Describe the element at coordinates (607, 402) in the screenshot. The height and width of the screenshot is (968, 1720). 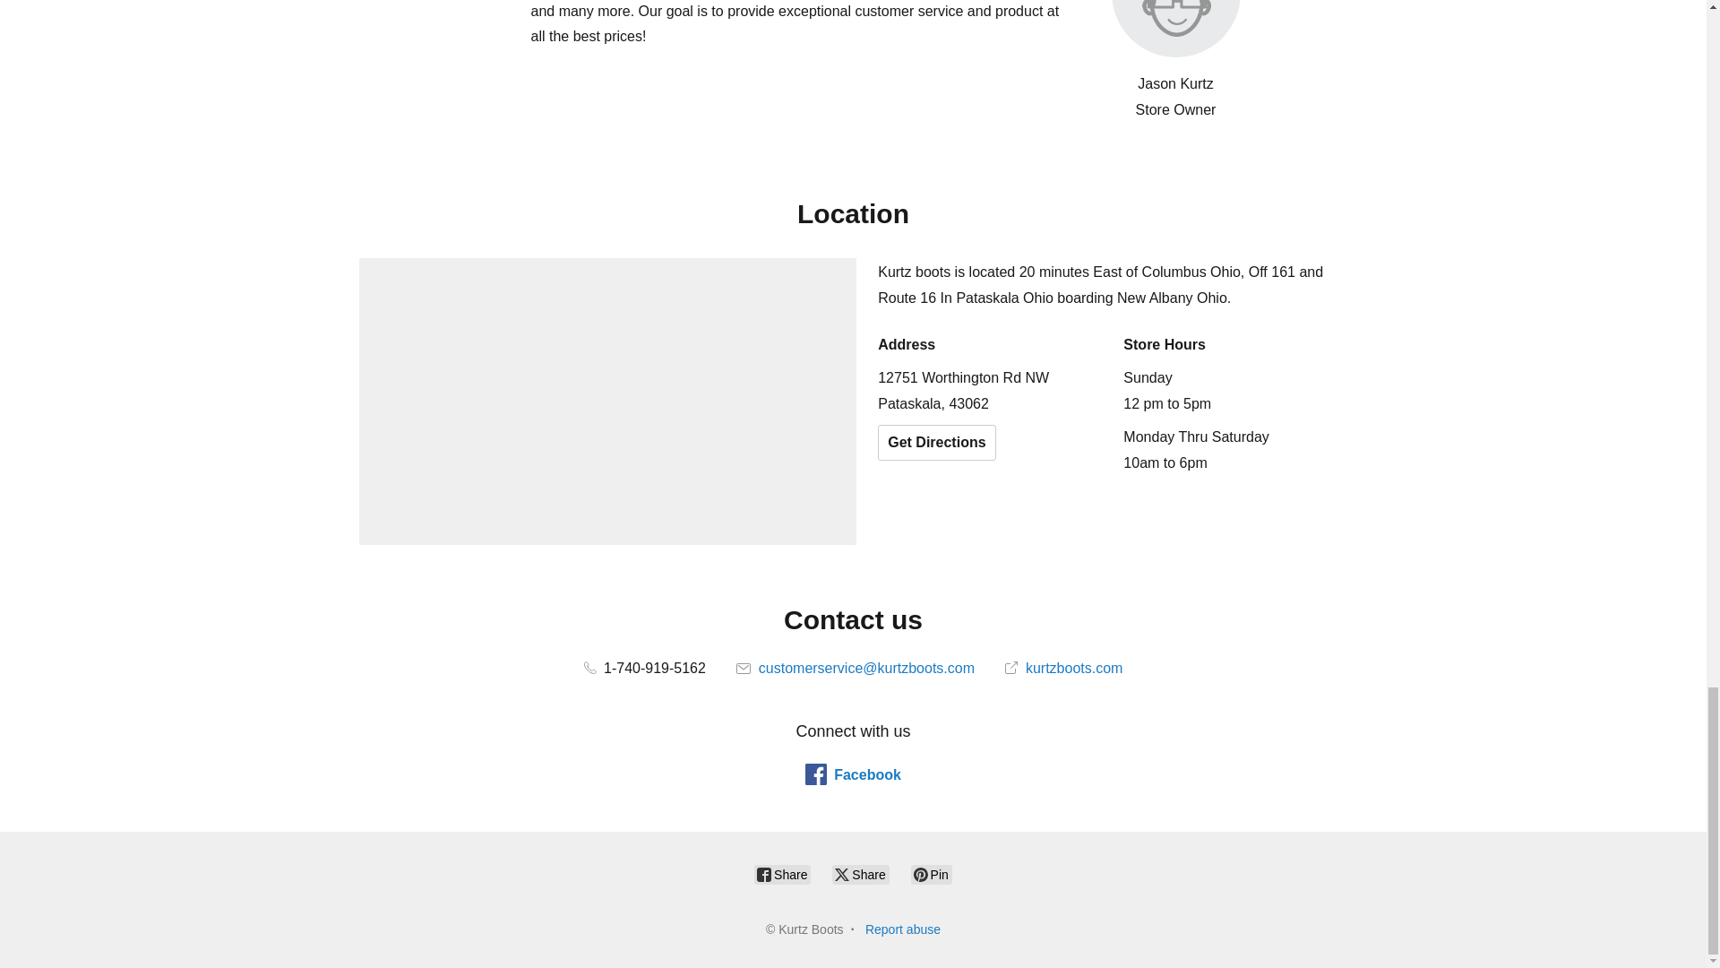
I see `Location on map` at that location.